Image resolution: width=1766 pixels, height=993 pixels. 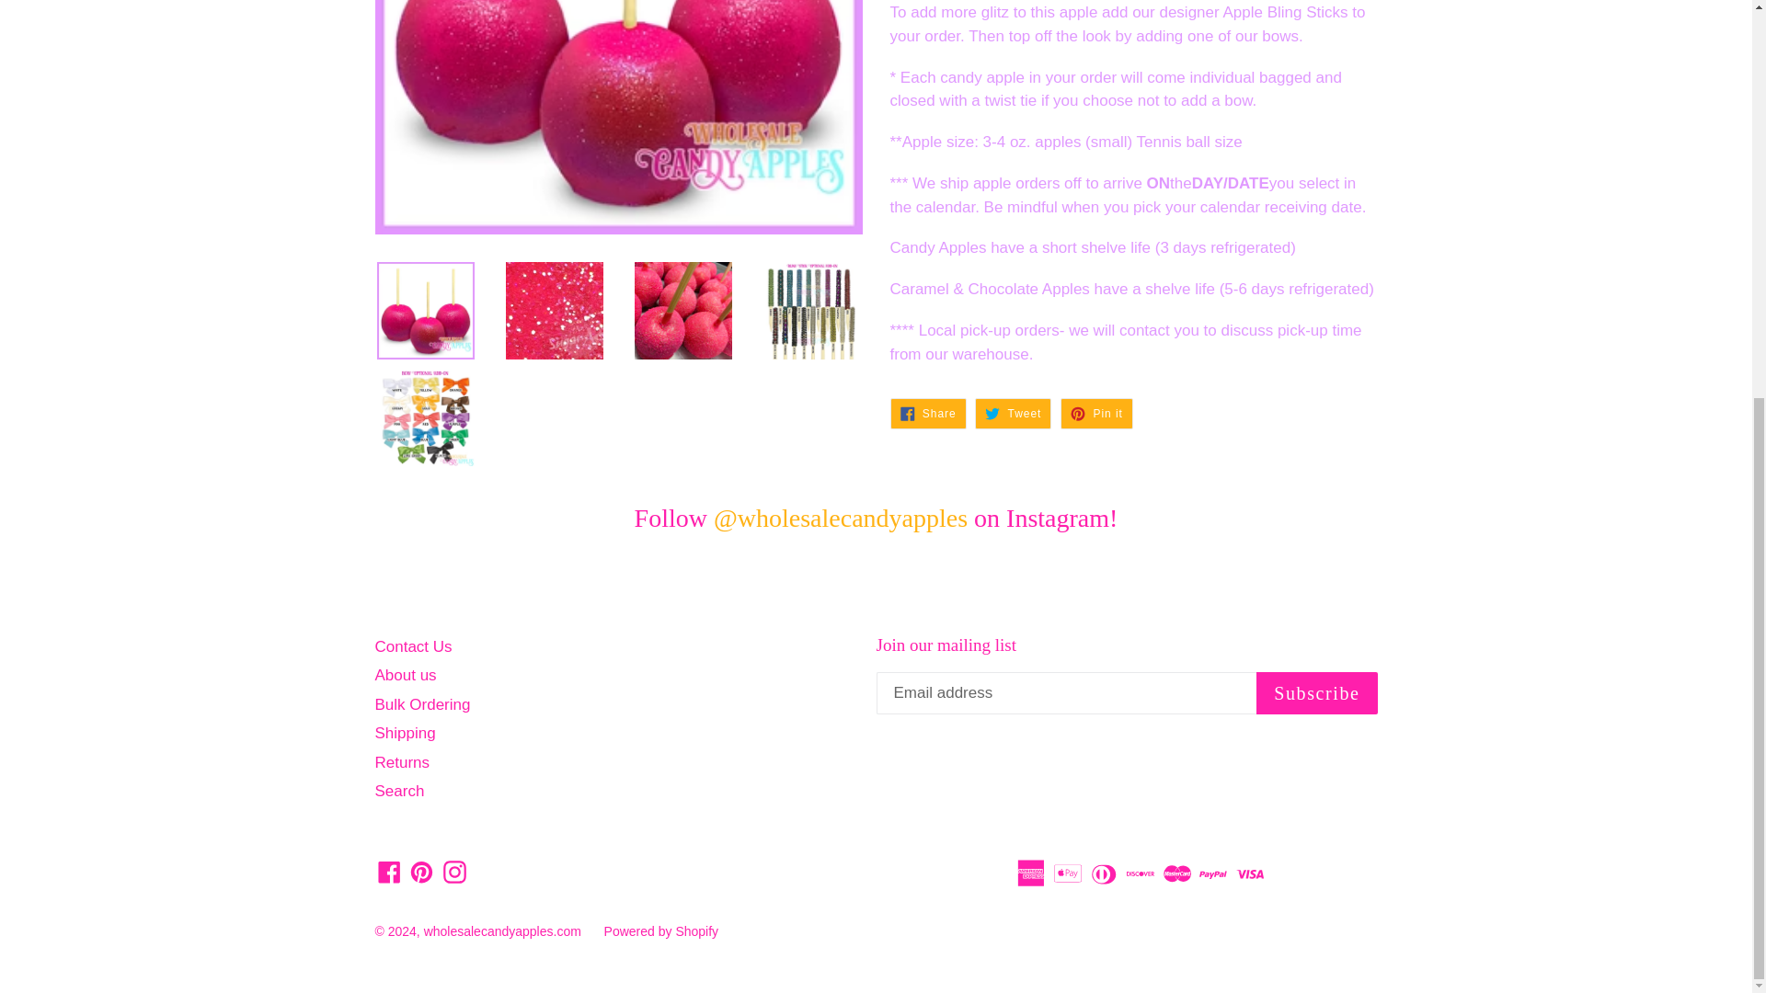 I want to click on Returns, so click(x=1012, y=414).